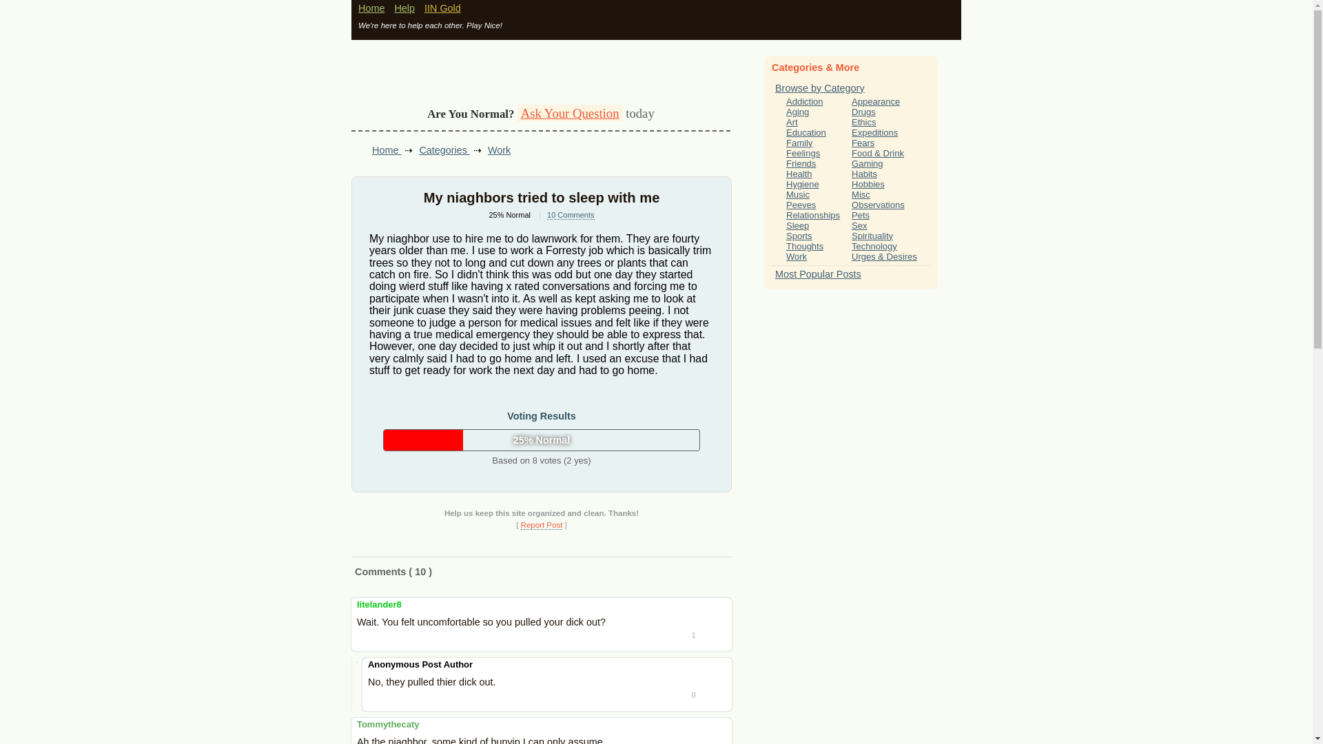 The image size is (1323, 744). Describe the element at coordinates (571, 215) in the screenshot. I see `10 Comments` at that location.